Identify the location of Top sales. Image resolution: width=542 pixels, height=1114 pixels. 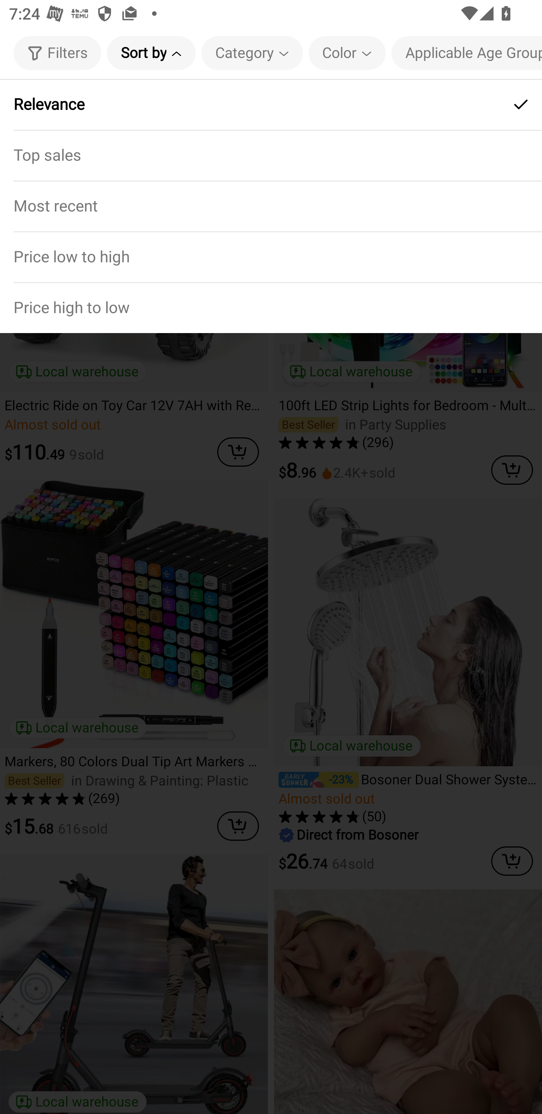
(271, 155).